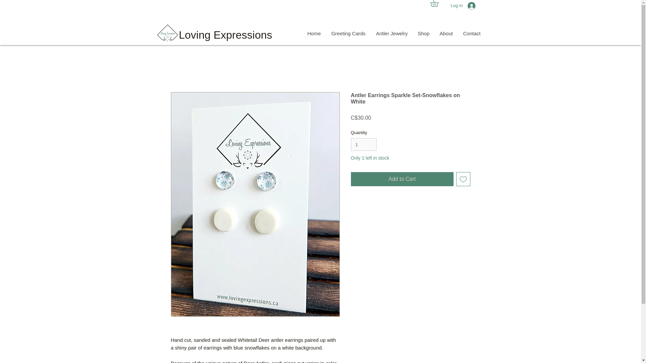 The image size is (646, 363). I want to click on Add to Cart, so click(402, 179).